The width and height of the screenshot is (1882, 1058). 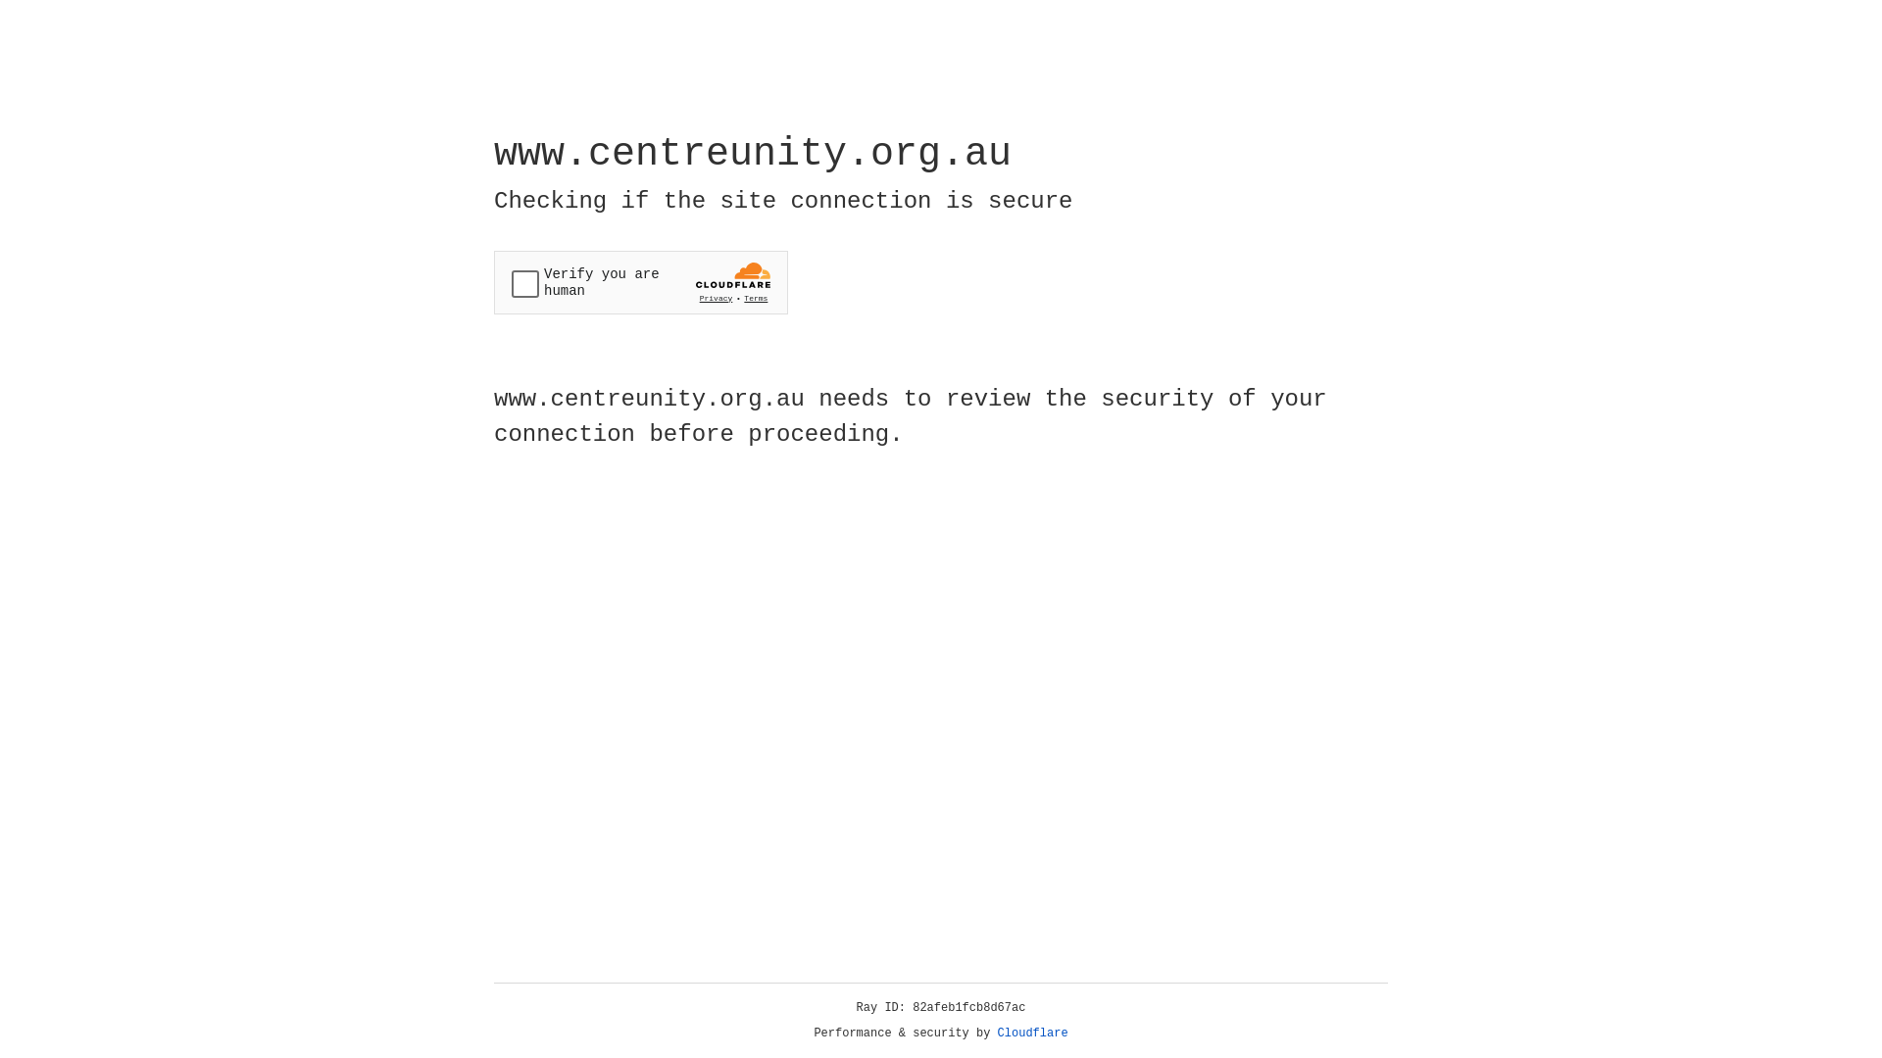 What do you see at coordinates (641, 282) in the screenshot?
I see `Widget containing a Cloudflare security challenge` at bounding box center [641, 282].